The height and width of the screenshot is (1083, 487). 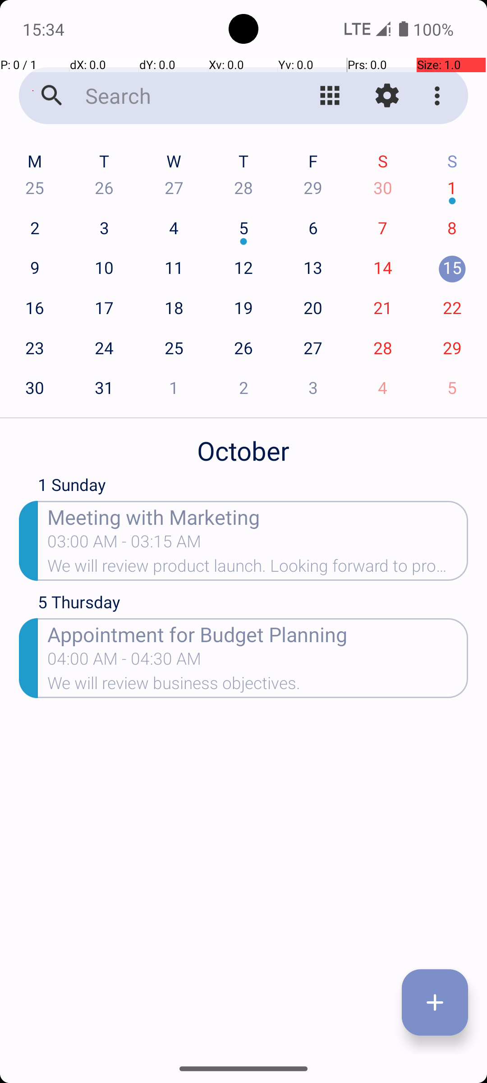 What do you see at coordinates (124, 544) in the screenshot?
I see `03:00 AM - 03:15 AM` at bounding box center [124, 544].